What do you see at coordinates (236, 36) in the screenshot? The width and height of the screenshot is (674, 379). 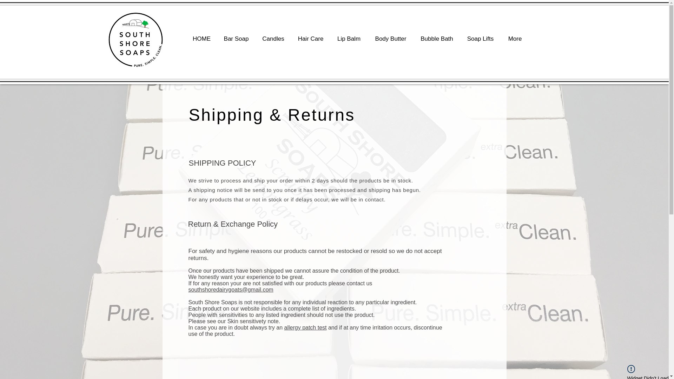 I see `Bar Soap` at bounding box center [236, 36].